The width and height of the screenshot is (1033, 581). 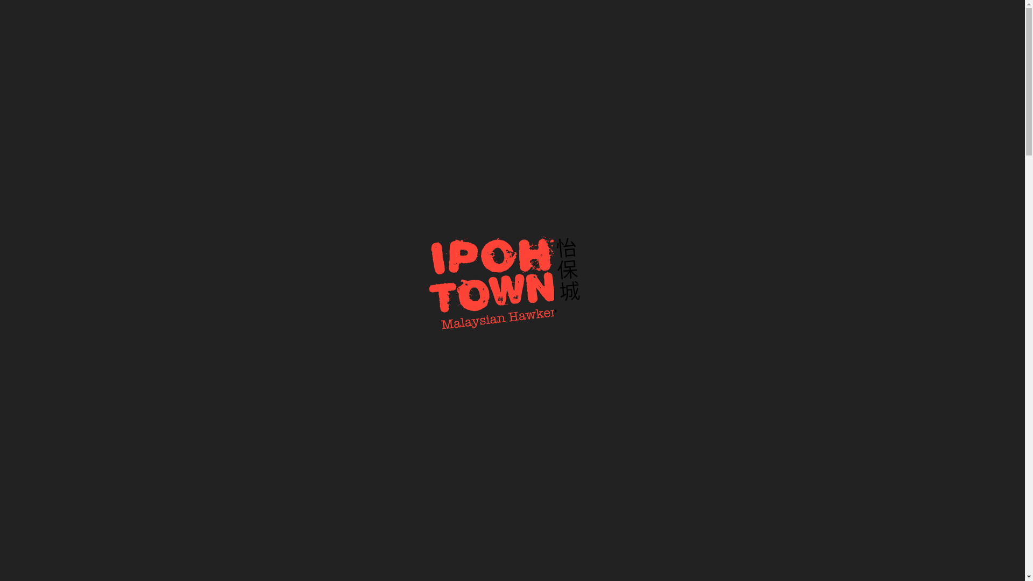 What do you see at coordinates (731, 17) in the screenshot?
I see `EXPERIENCE IPOH` at bounding box center [731, 17].